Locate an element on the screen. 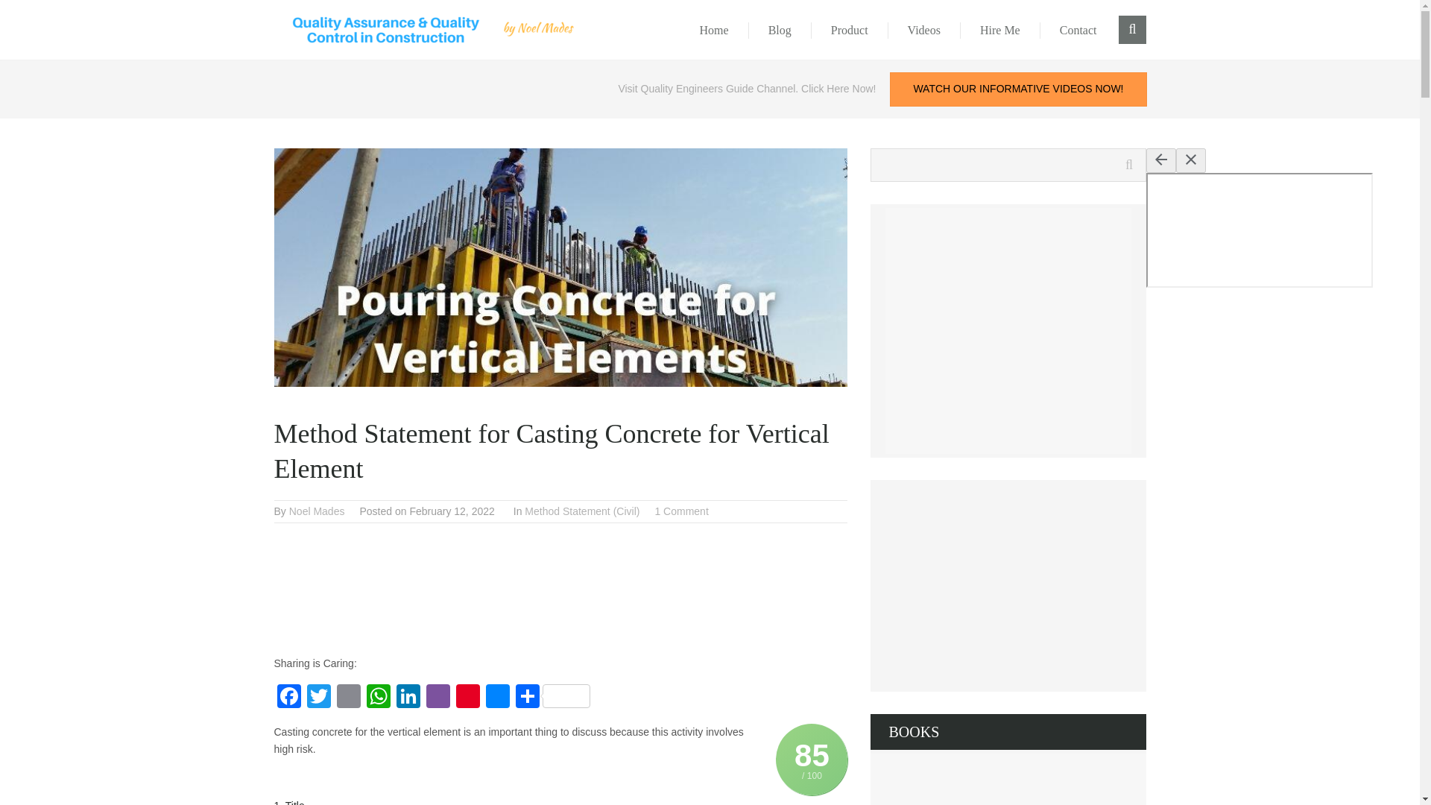 The height and width of the screenshot is (805, 1431). Noel Mades is located at coordinates (316, 511).